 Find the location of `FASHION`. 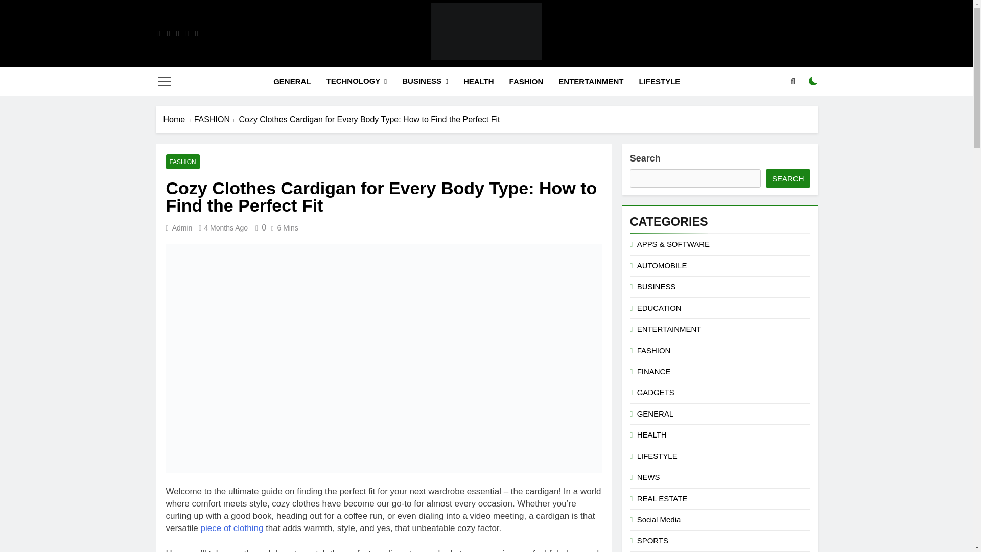

FASHION is located at coordinates (217, 120).